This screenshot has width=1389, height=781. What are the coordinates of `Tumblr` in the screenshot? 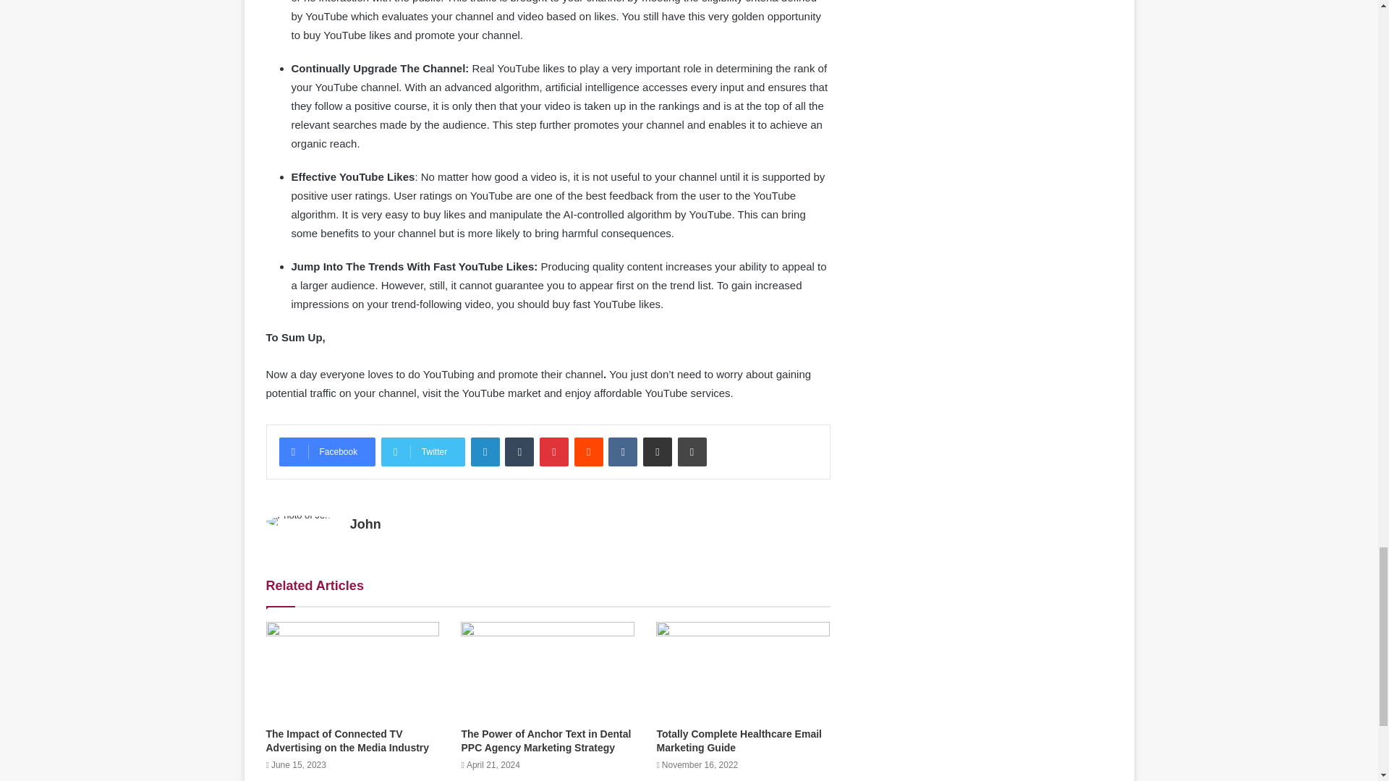 It's located at (519, 451).